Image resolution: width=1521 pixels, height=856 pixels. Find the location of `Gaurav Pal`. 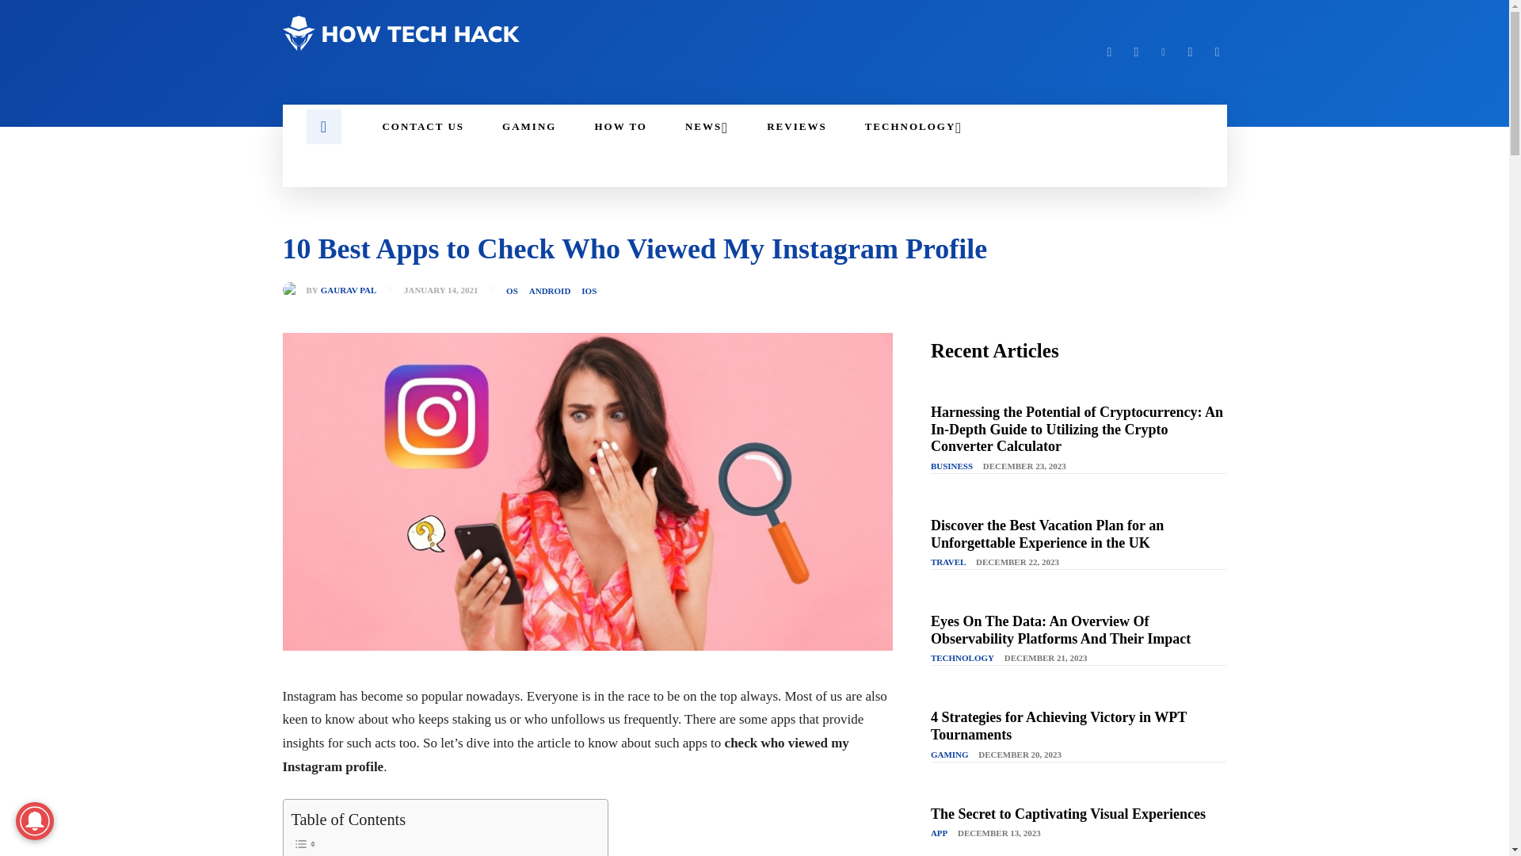

Gaurav Pal is located at coordinates (293, 290).